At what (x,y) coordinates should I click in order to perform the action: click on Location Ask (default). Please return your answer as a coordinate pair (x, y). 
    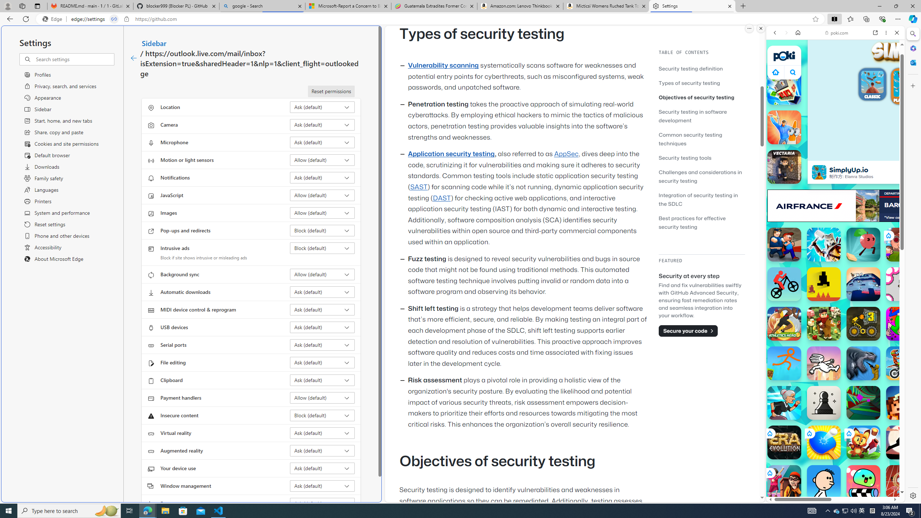
    Looking at the image, I should click on (322, 107).